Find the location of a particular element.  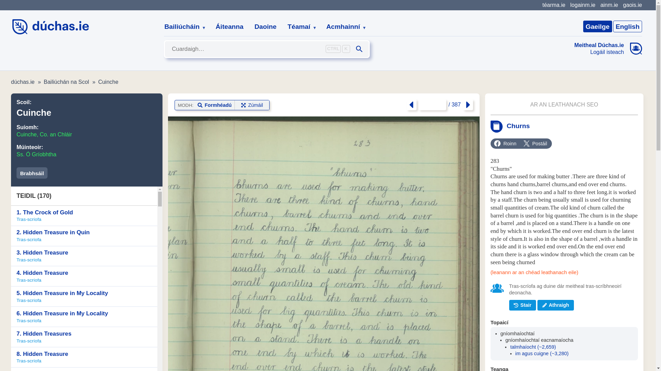

Daoine is located at coordinates (265, 27).